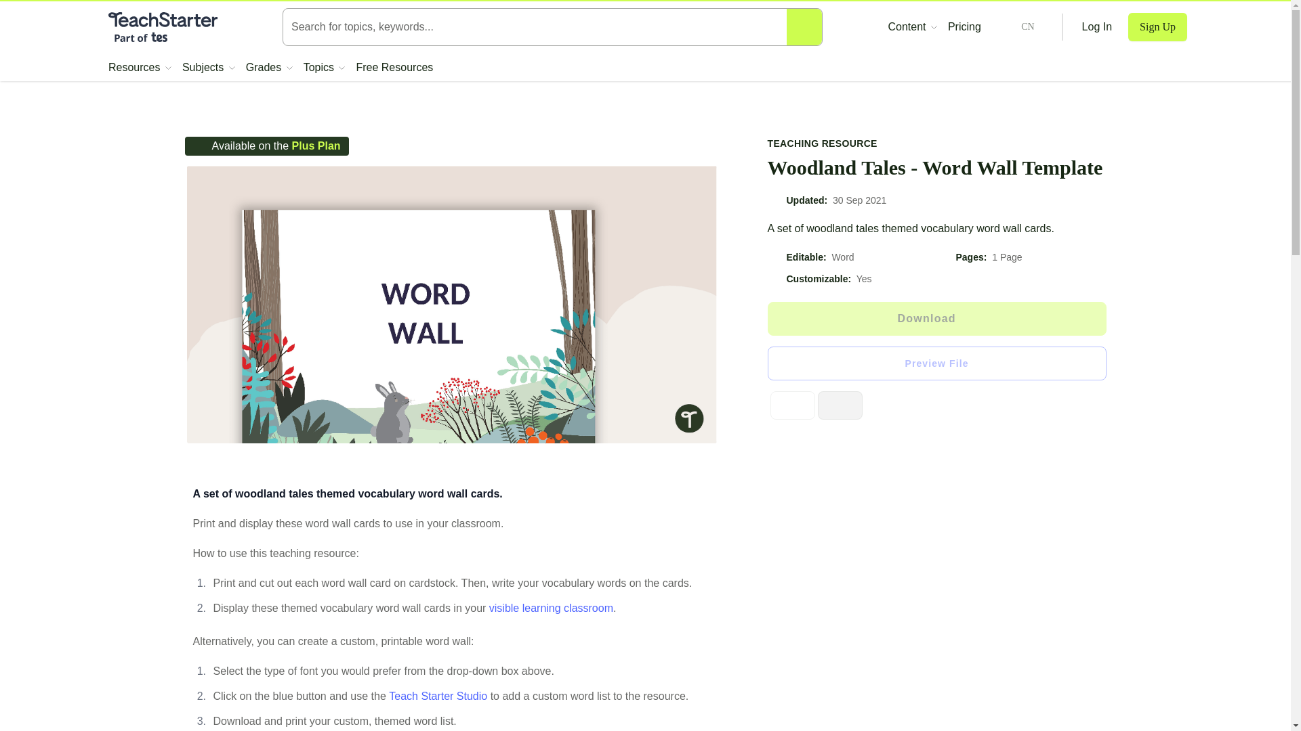  What do you see at coordinates (1157, 27) in the screenshot?
I see `Create a Teach Starter account` at bounding box center [1157, 27].